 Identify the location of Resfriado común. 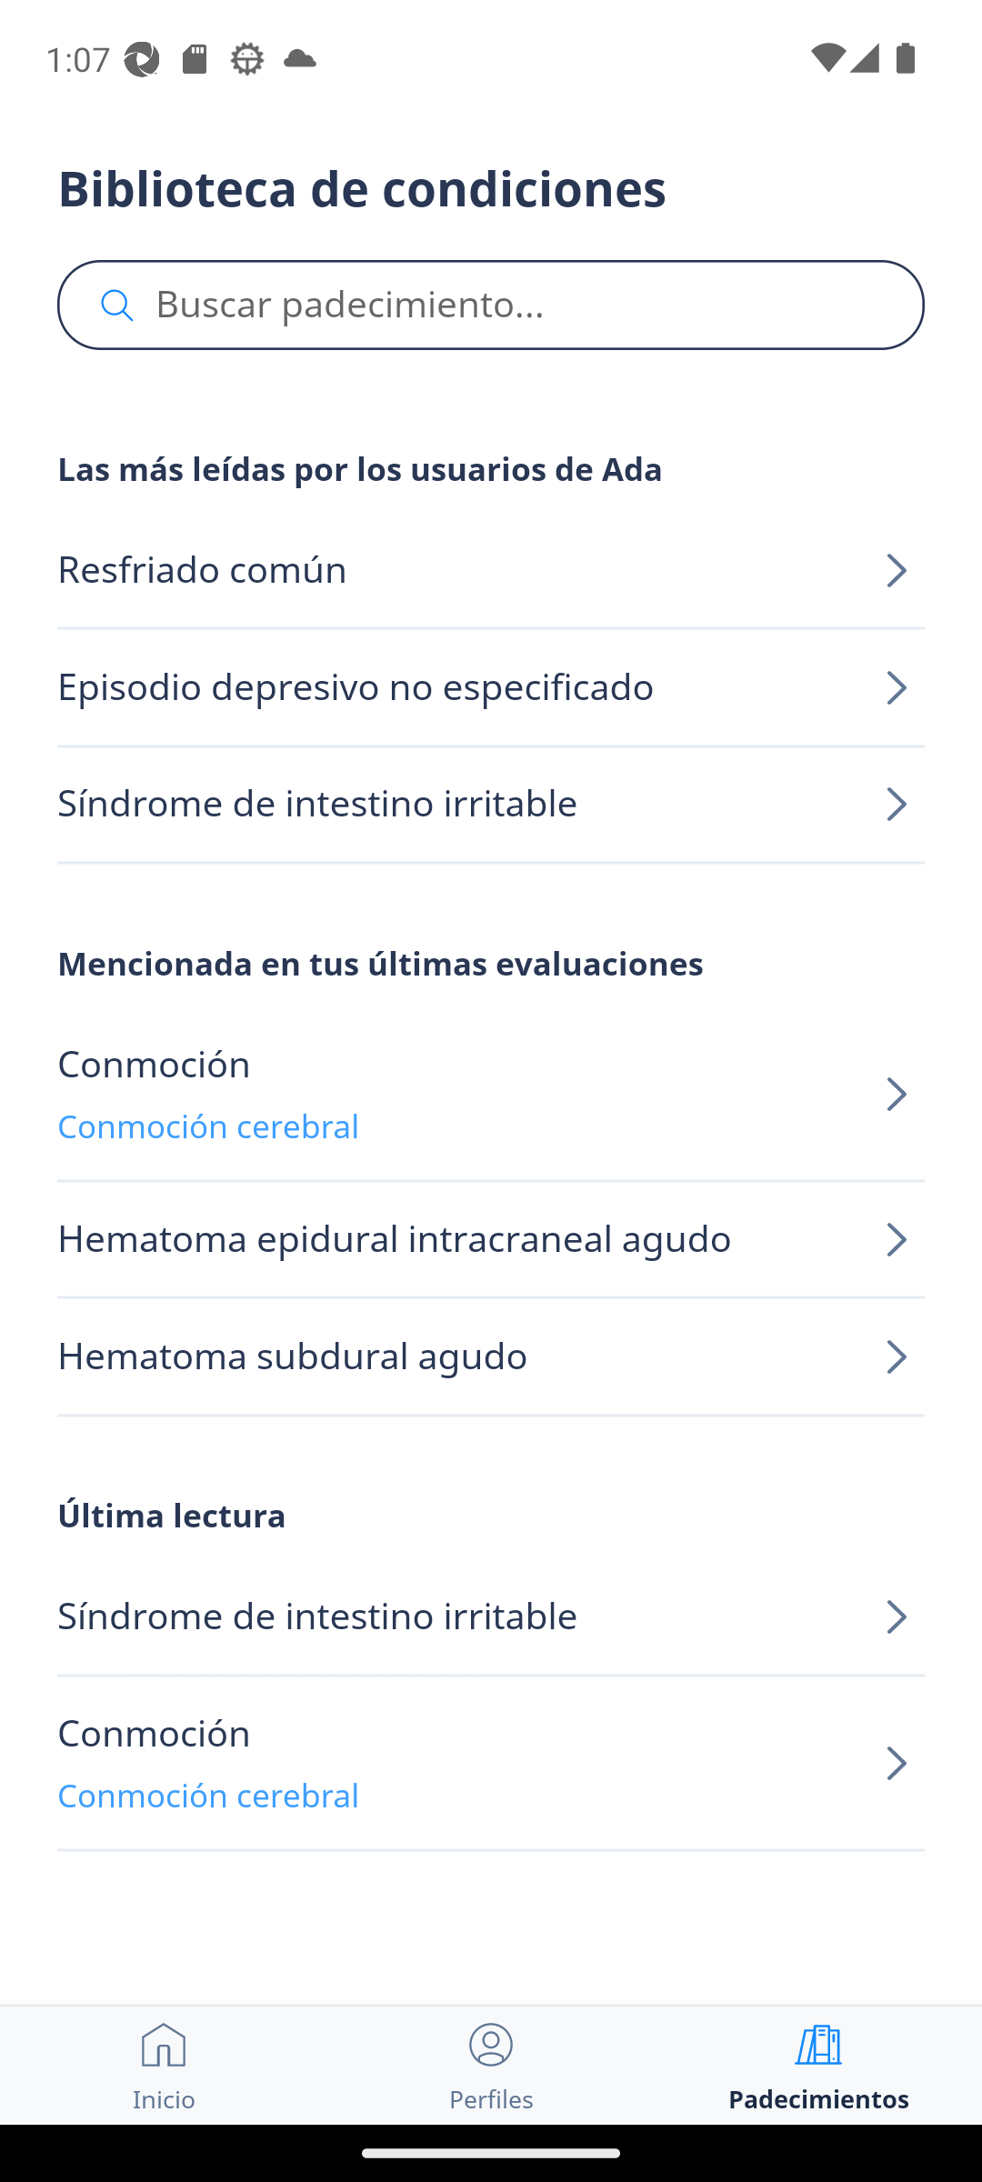
(491, 571).